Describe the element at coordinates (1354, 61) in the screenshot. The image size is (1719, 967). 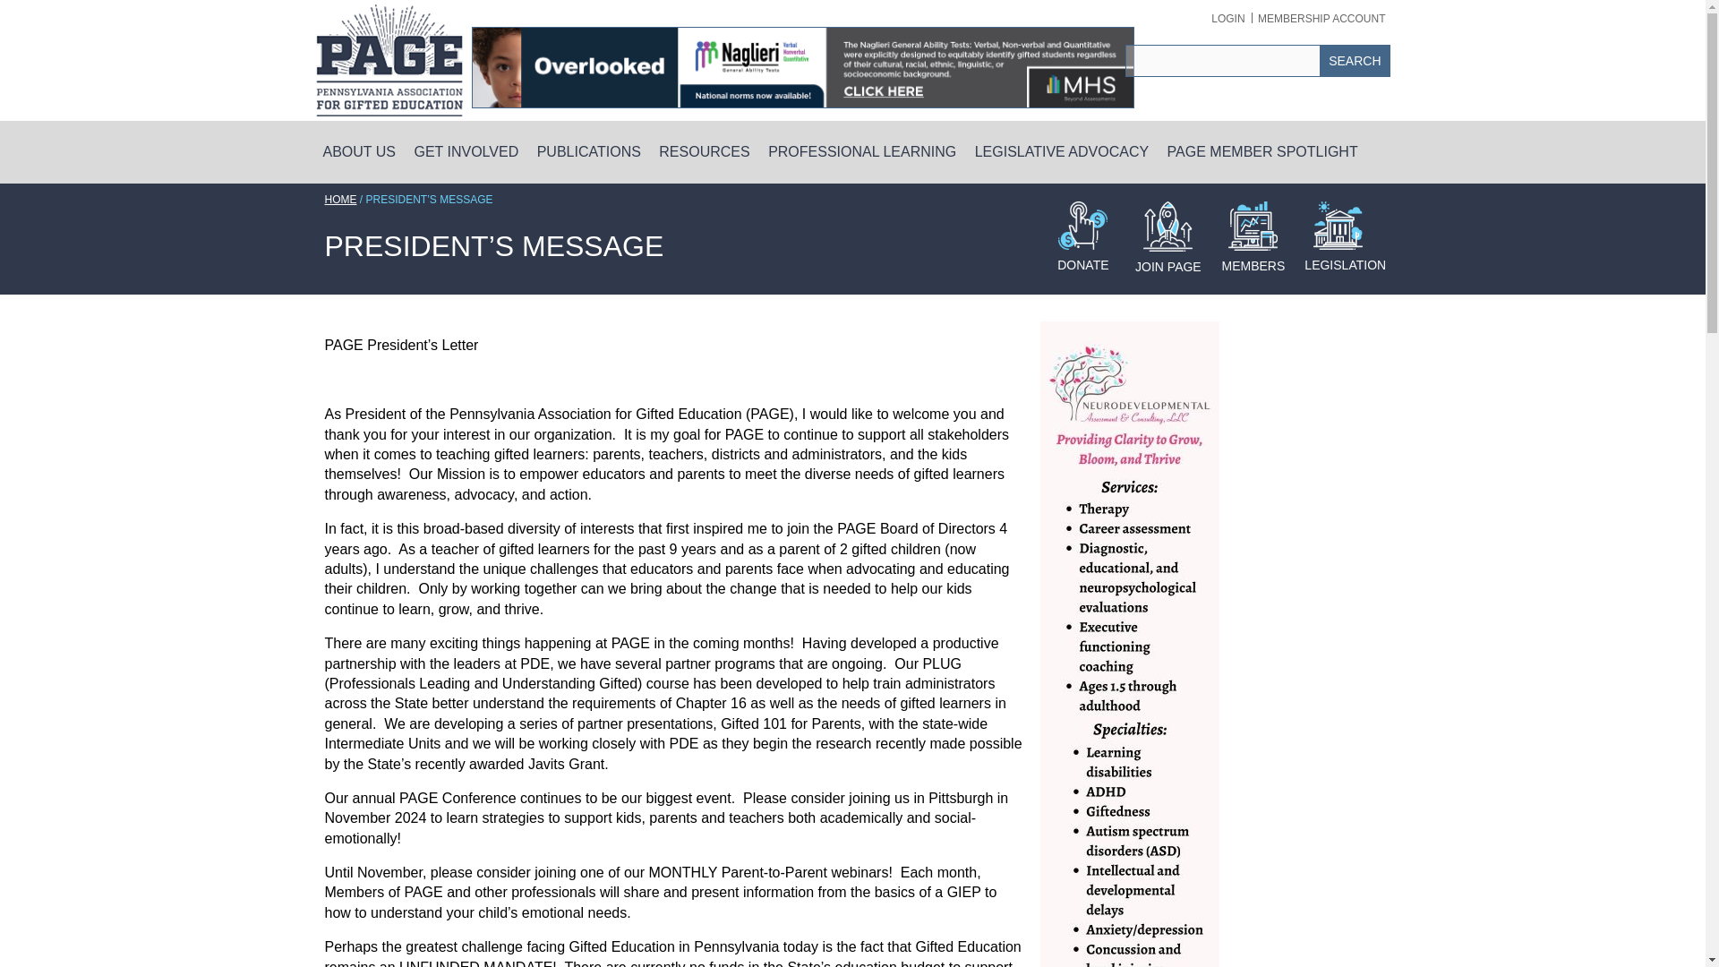
I see `Search` at that location.